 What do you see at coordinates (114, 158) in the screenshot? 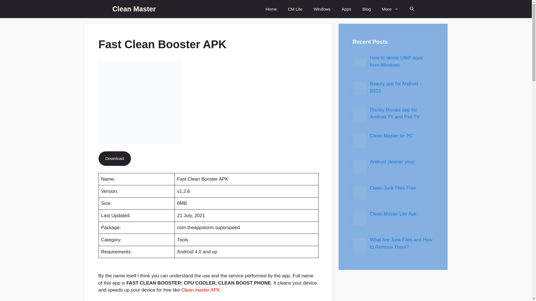
I see `Download` at bounding box center [114, 158].